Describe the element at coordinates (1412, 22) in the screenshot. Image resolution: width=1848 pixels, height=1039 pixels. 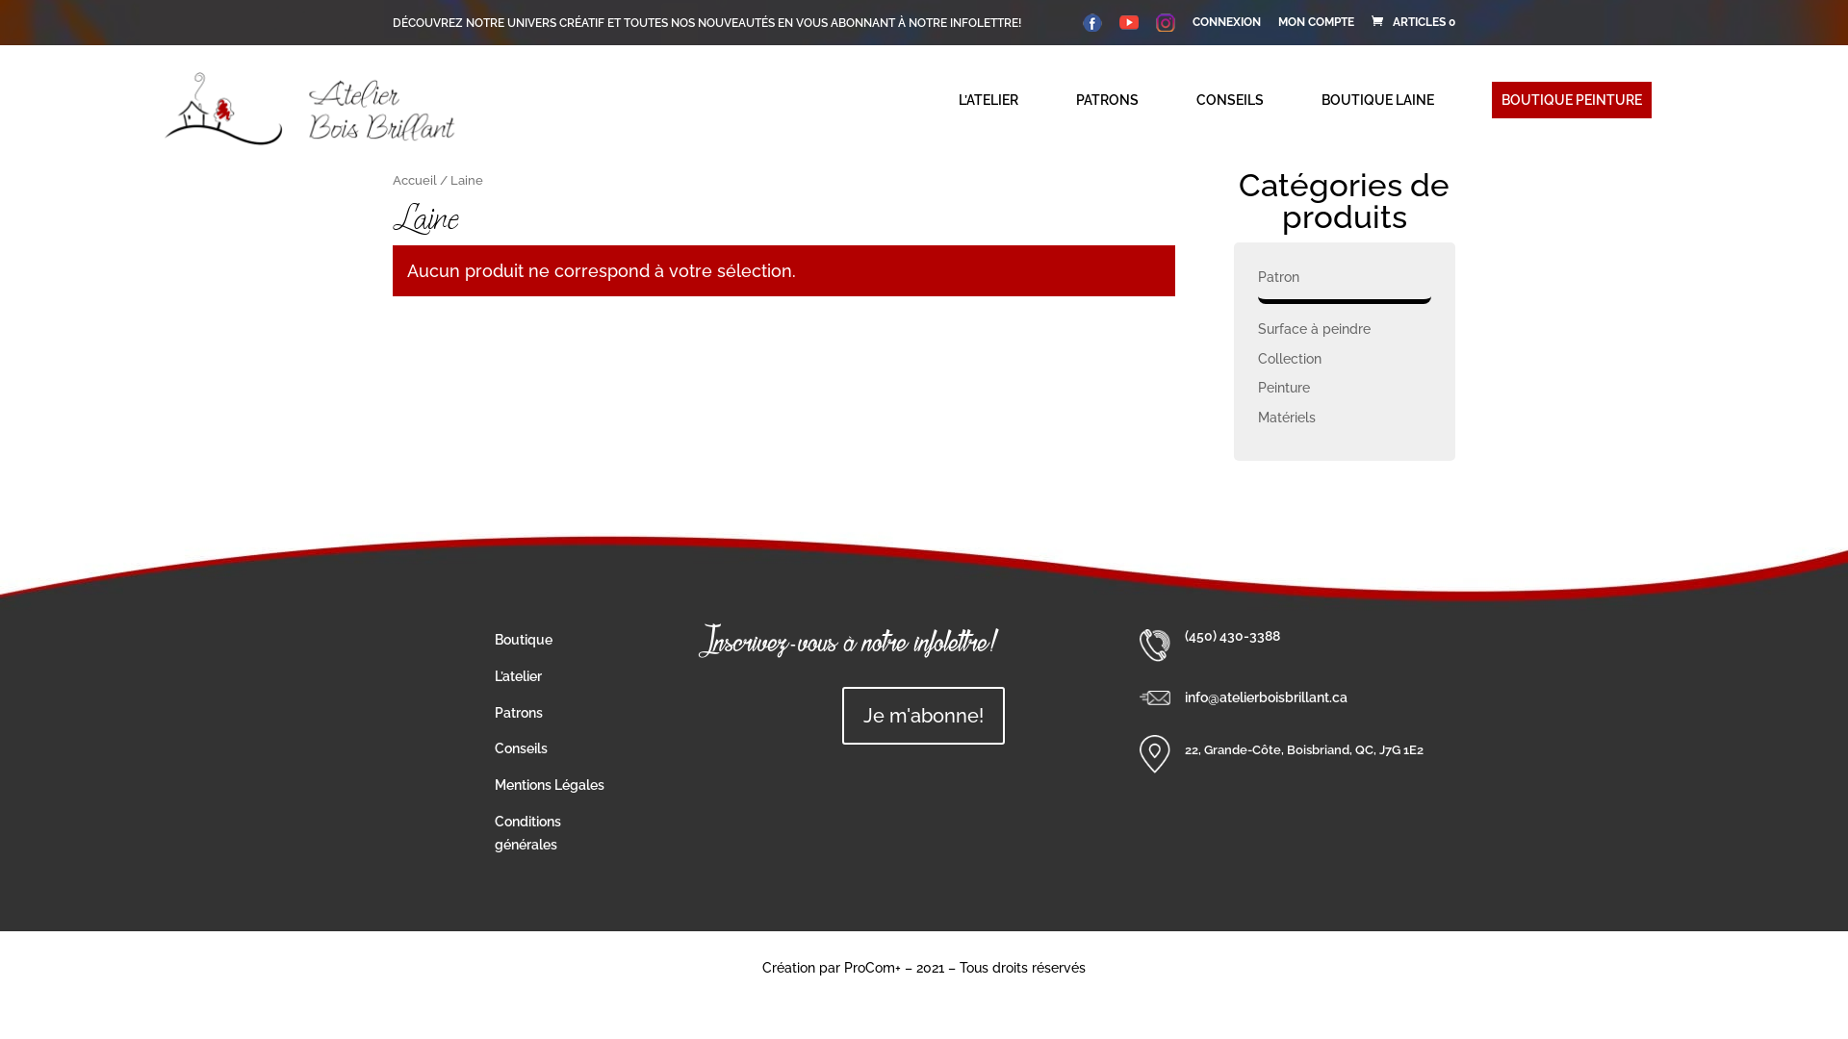
I see `ARTICLES 0` at that location.